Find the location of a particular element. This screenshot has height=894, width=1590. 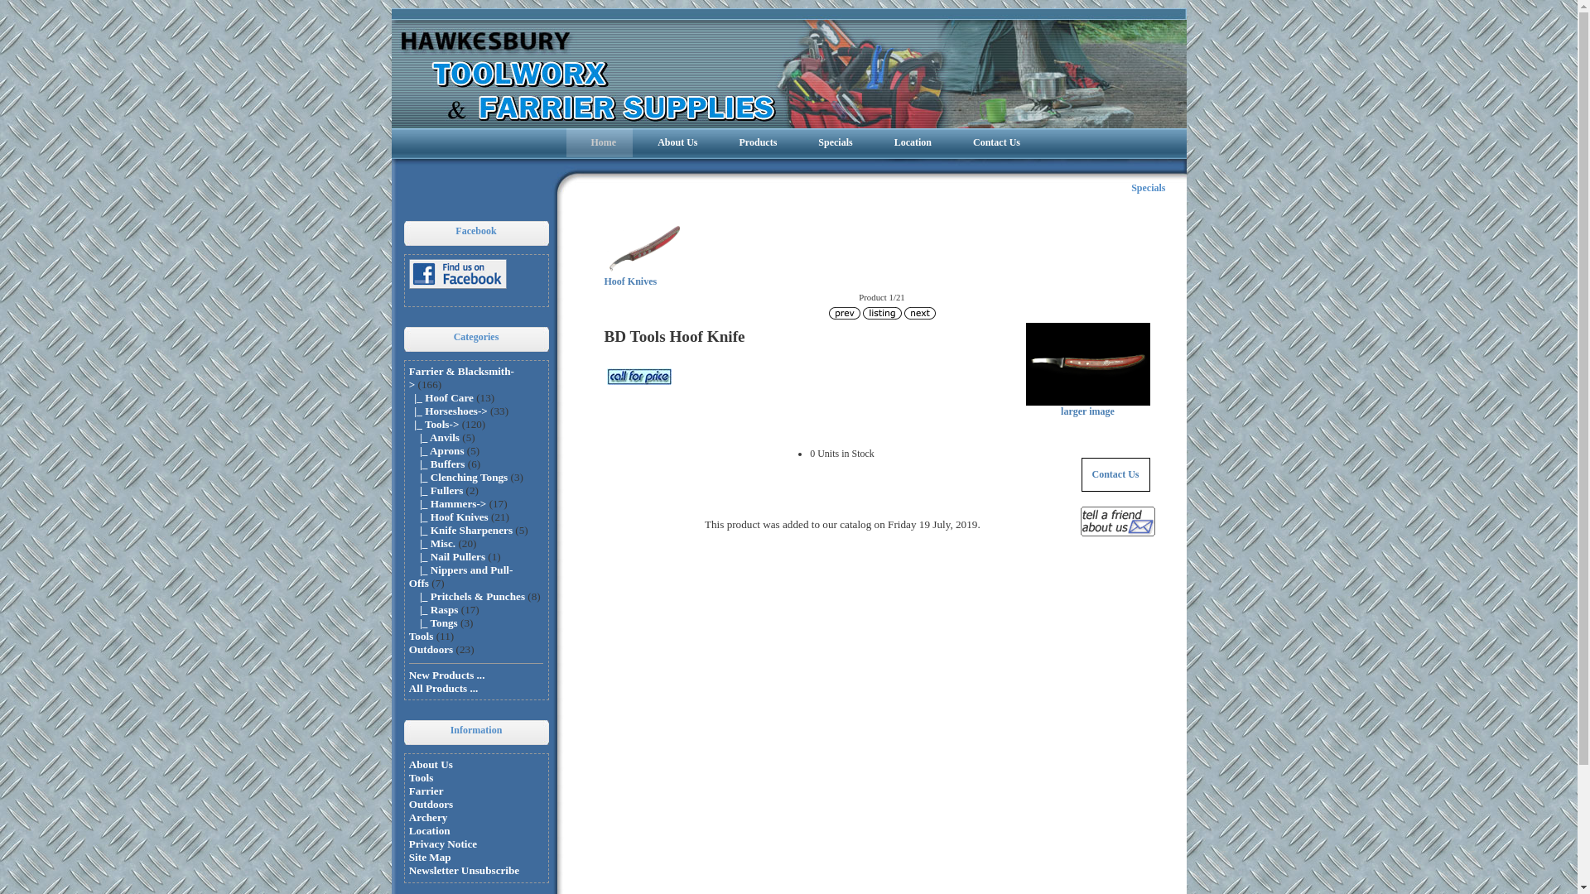

    |_ Clenching Tongs is located at coordinates (458, 477).